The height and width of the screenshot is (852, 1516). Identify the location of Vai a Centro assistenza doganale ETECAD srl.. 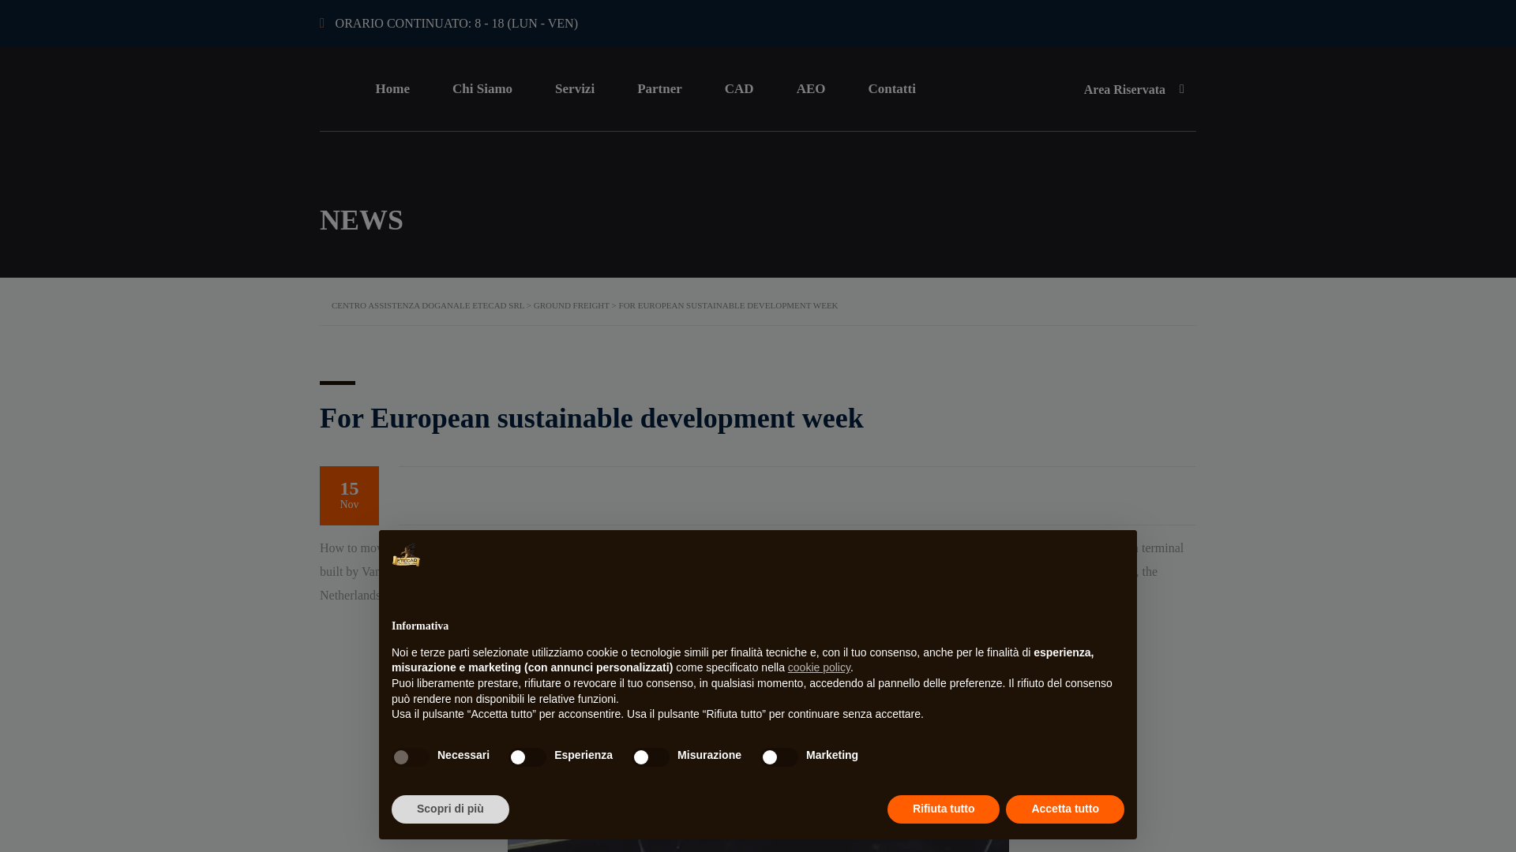
(428, 305).